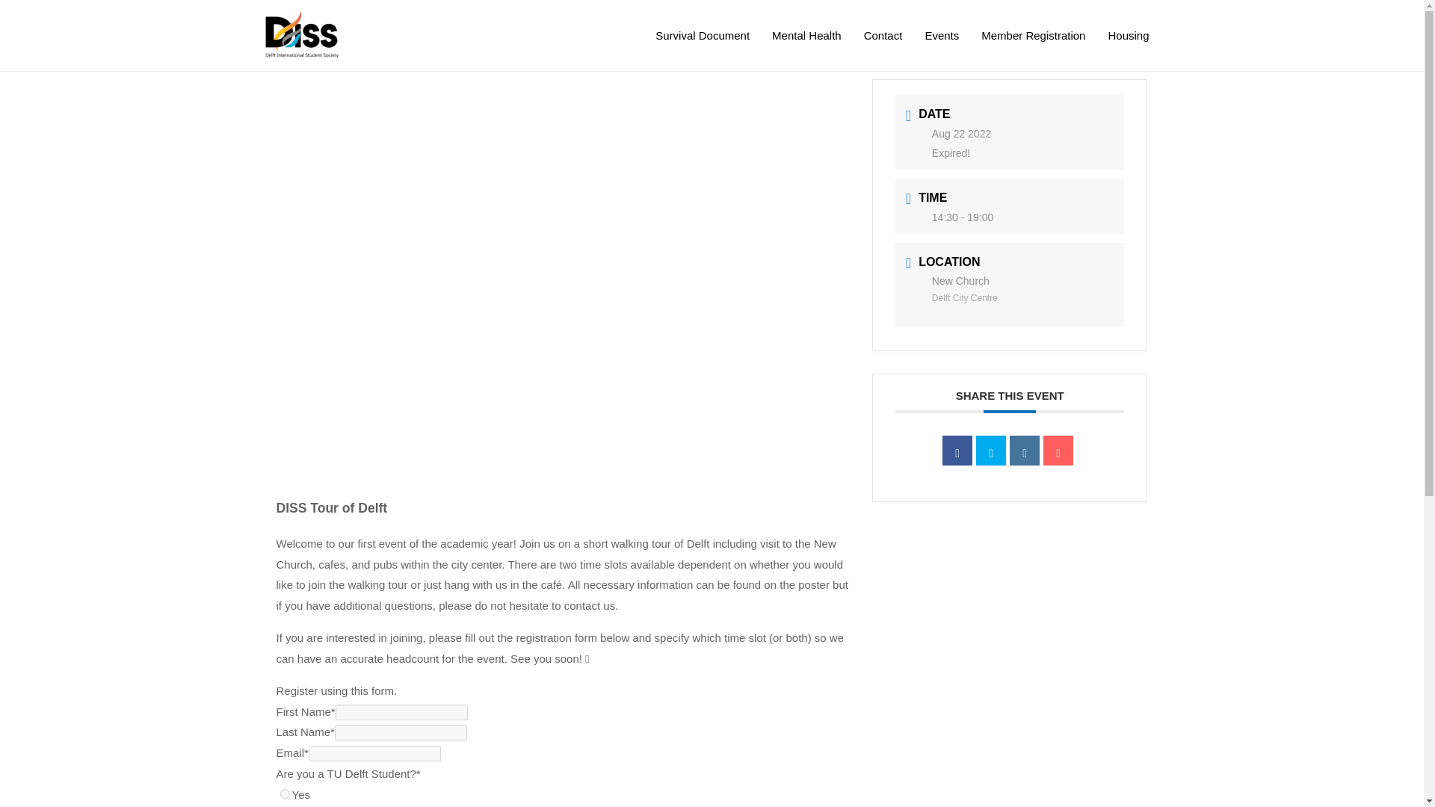 This screenshot has width=1435, height=807. What do you see at coordinates (284, 794) in the screenshot?
I see `Yes` at bounding box center [284, 794].